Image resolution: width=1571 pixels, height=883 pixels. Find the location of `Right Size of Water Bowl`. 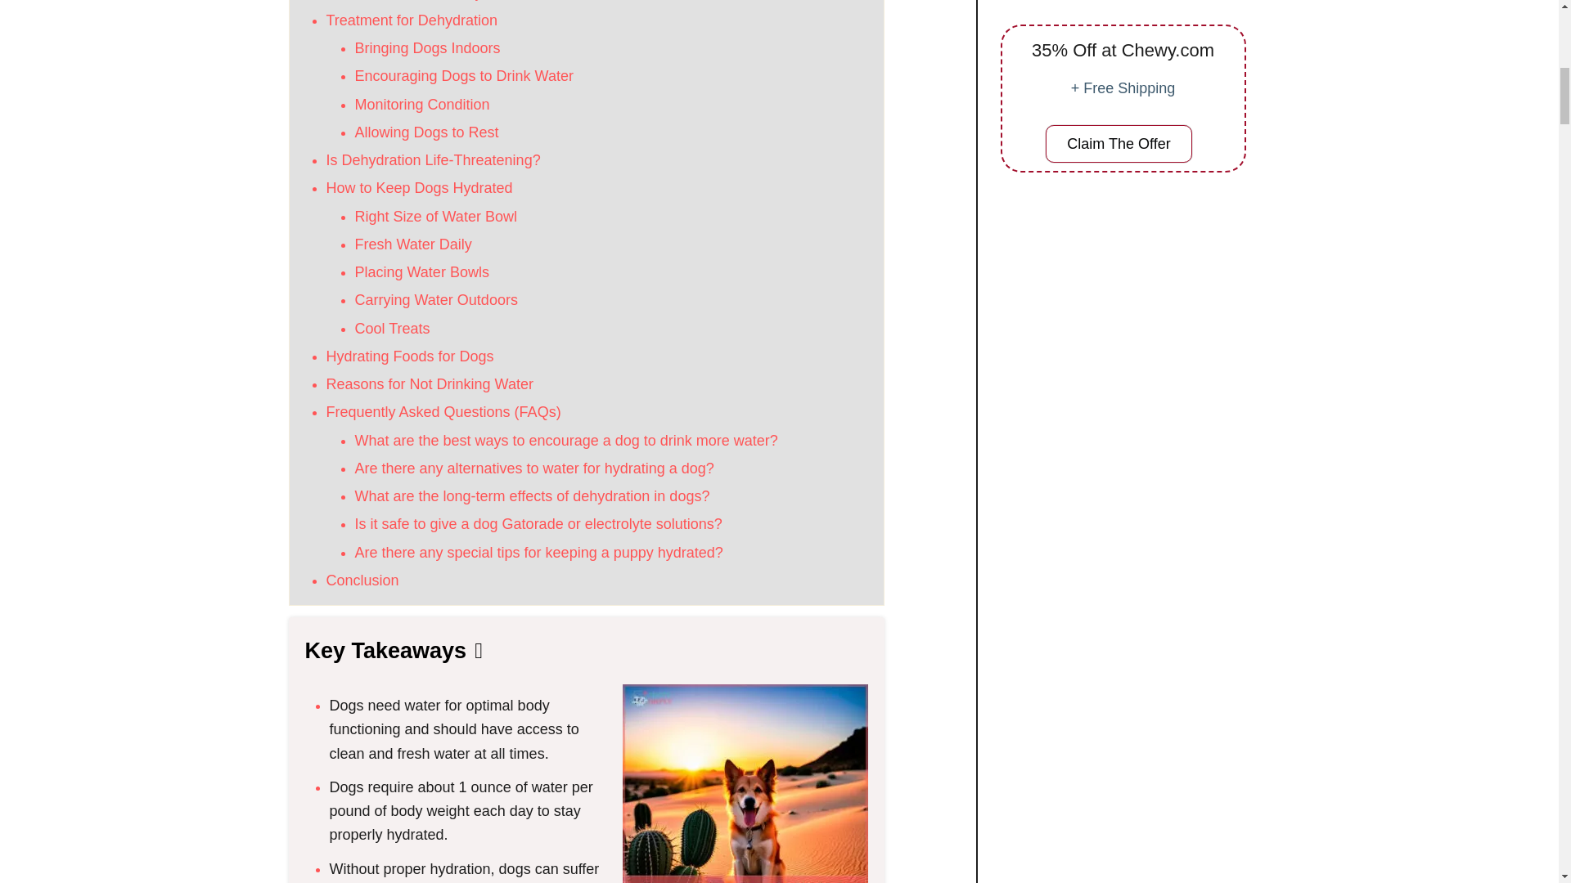

Right Size of Water Bowl is located at coordinates (435, 216).